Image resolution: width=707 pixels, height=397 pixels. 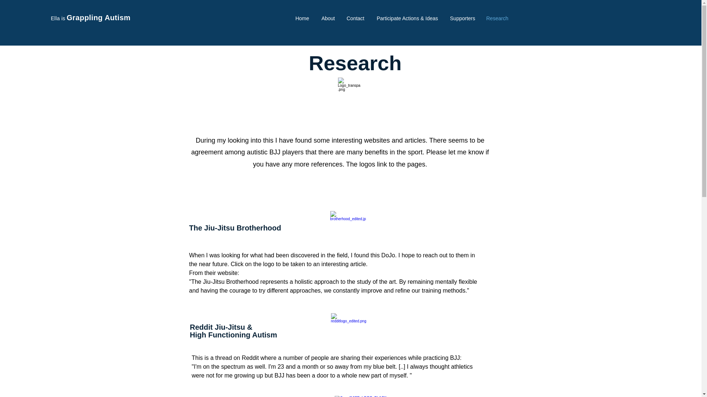 What do you see at coordinates (85, 18) in the screenshot?
I see `Grappling ` at bounding box center [85, 18].